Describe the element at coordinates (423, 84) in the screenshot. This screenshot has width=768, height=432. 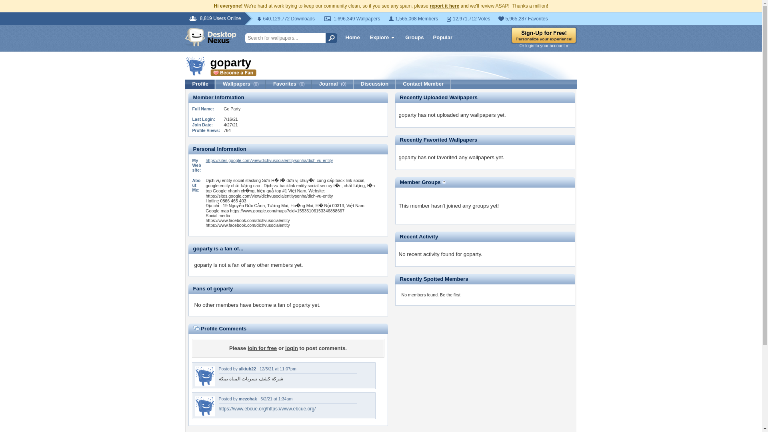
I see `Contact Member` at that location.